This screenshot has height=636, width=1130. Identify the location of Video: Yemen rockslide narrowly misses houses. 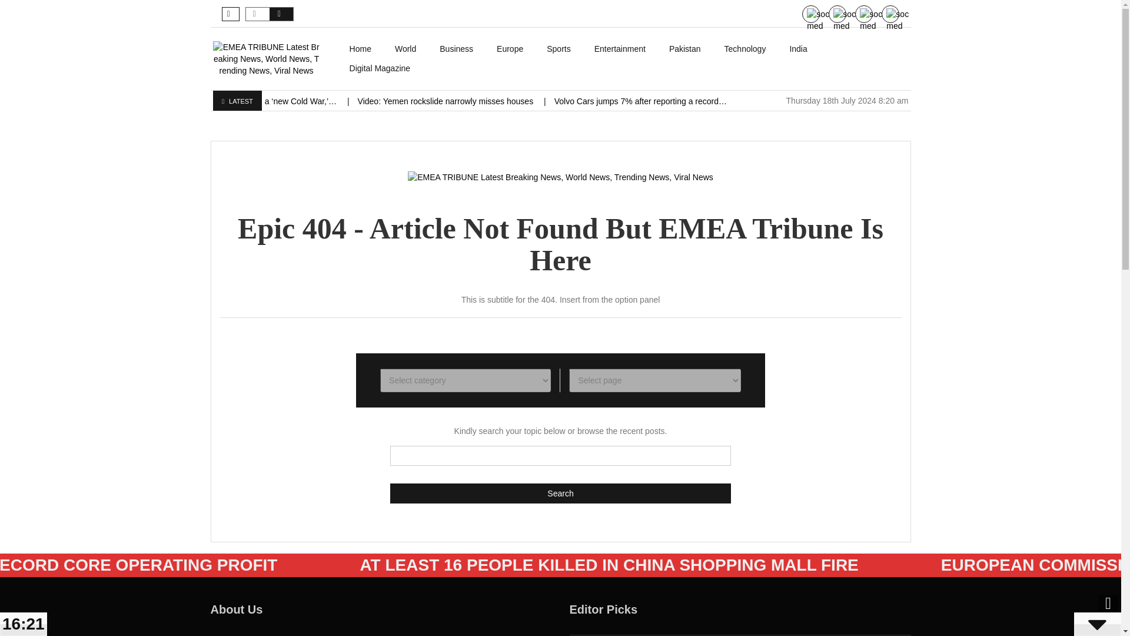
(447, 101).